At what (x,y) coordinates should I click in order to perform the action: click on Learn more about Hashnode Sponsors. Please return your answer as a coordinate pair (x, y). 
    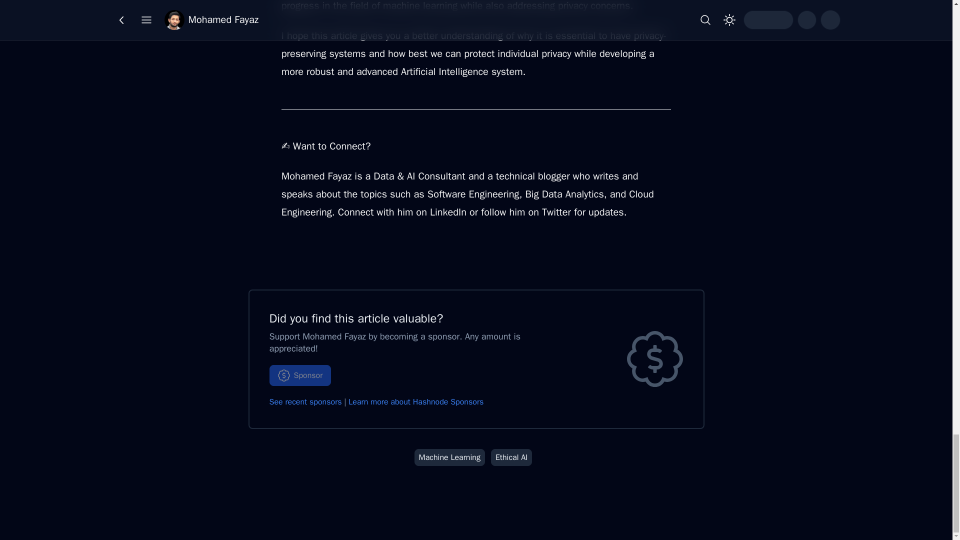
    Looking at the image, I should click on (416, 402).